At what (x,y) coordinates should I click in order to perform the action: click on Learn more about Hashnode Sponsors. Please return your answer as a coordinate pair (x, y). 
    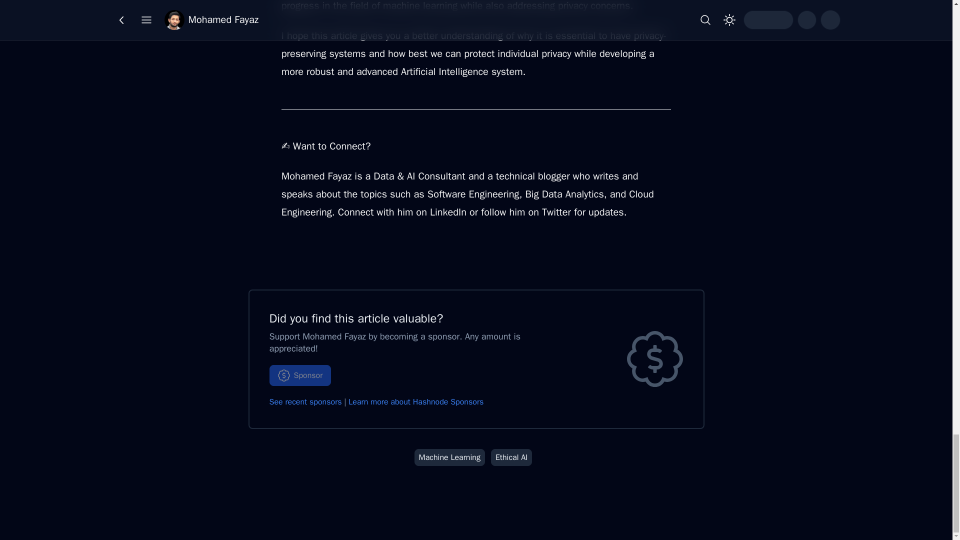
    Looking at the image, I should click on (416, 402).